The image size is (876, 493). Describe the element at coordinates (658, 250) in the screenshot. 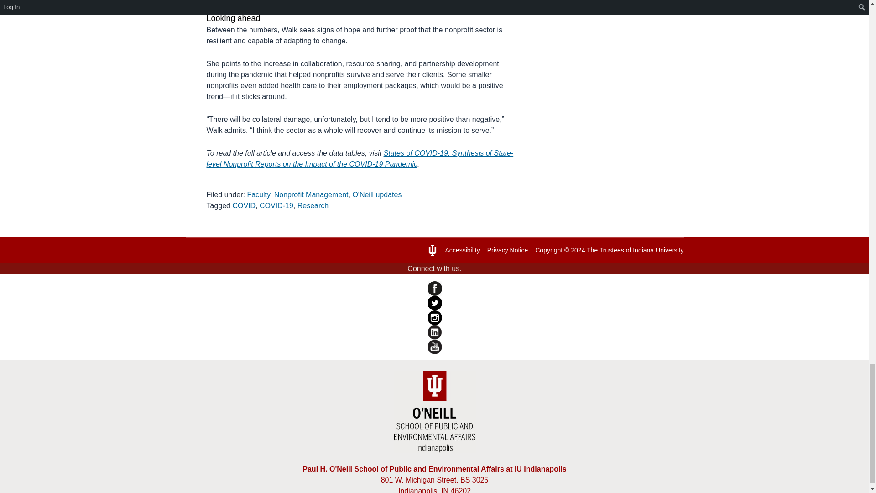

I see `Indiana University` at that location.